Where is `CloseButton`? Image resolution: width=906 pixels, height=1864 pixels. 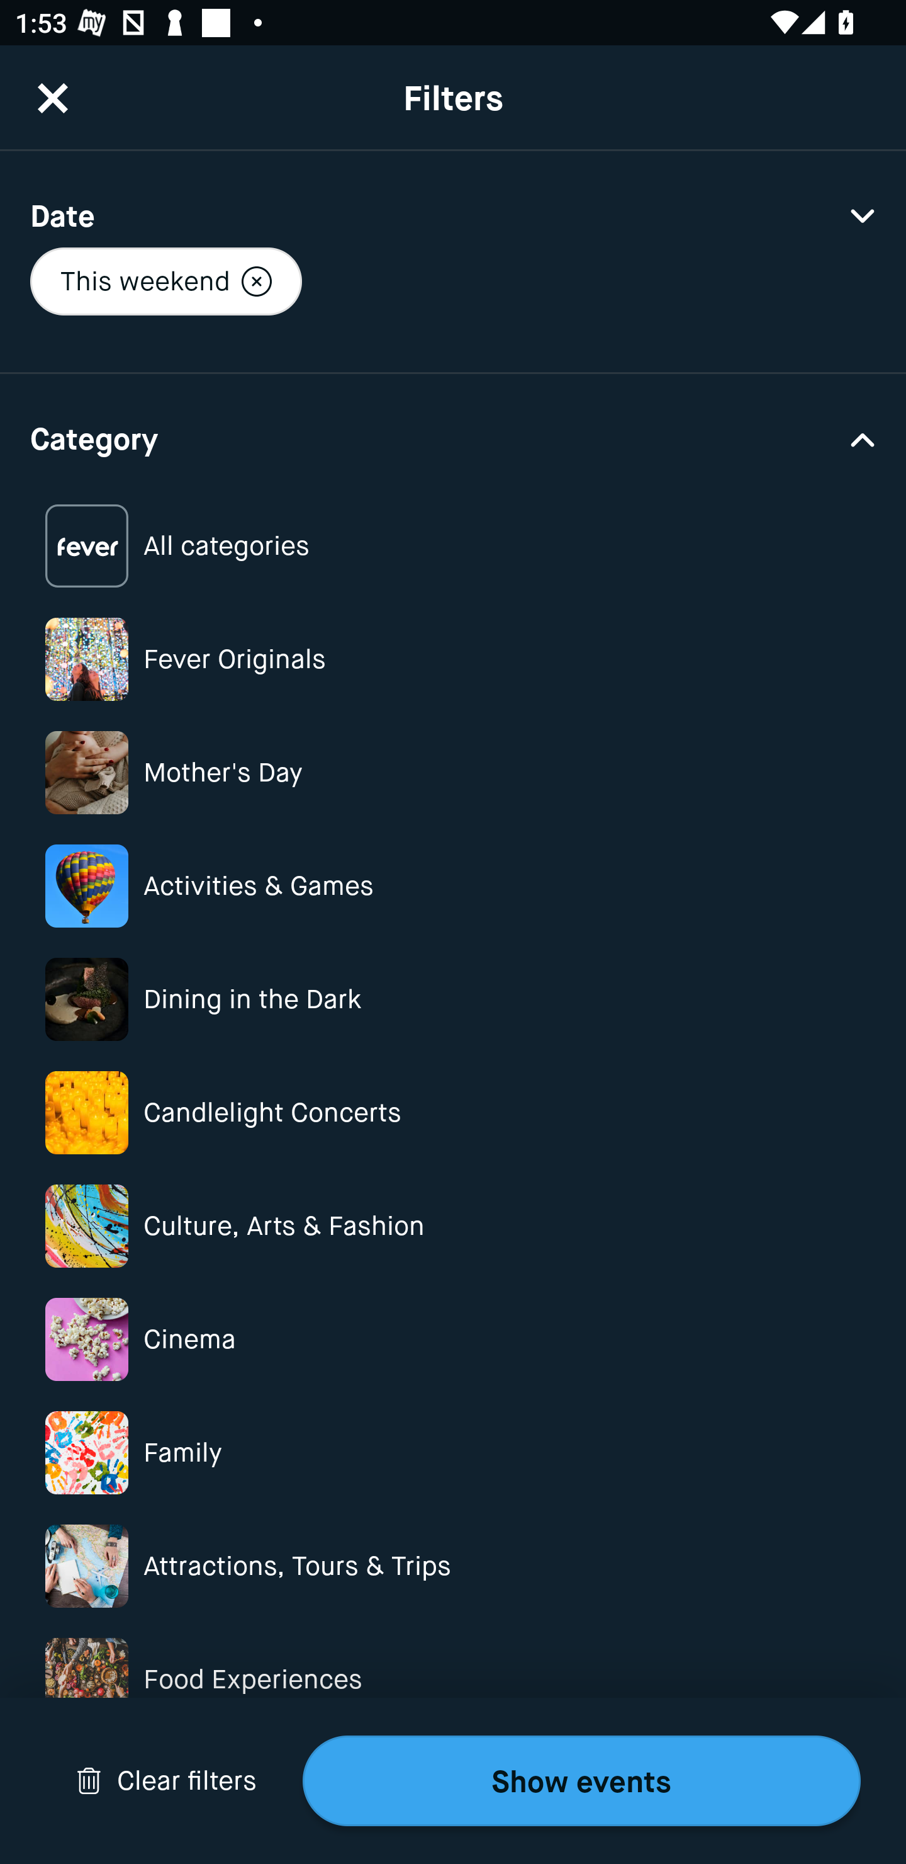
CloseButton is located at coordinates (53, 98).